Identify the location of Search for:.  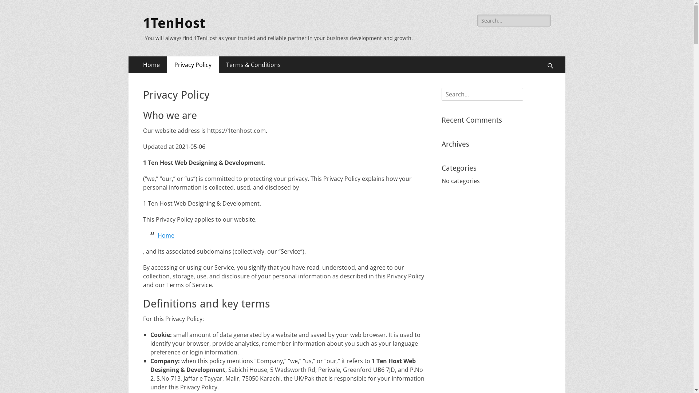
(482, 94).